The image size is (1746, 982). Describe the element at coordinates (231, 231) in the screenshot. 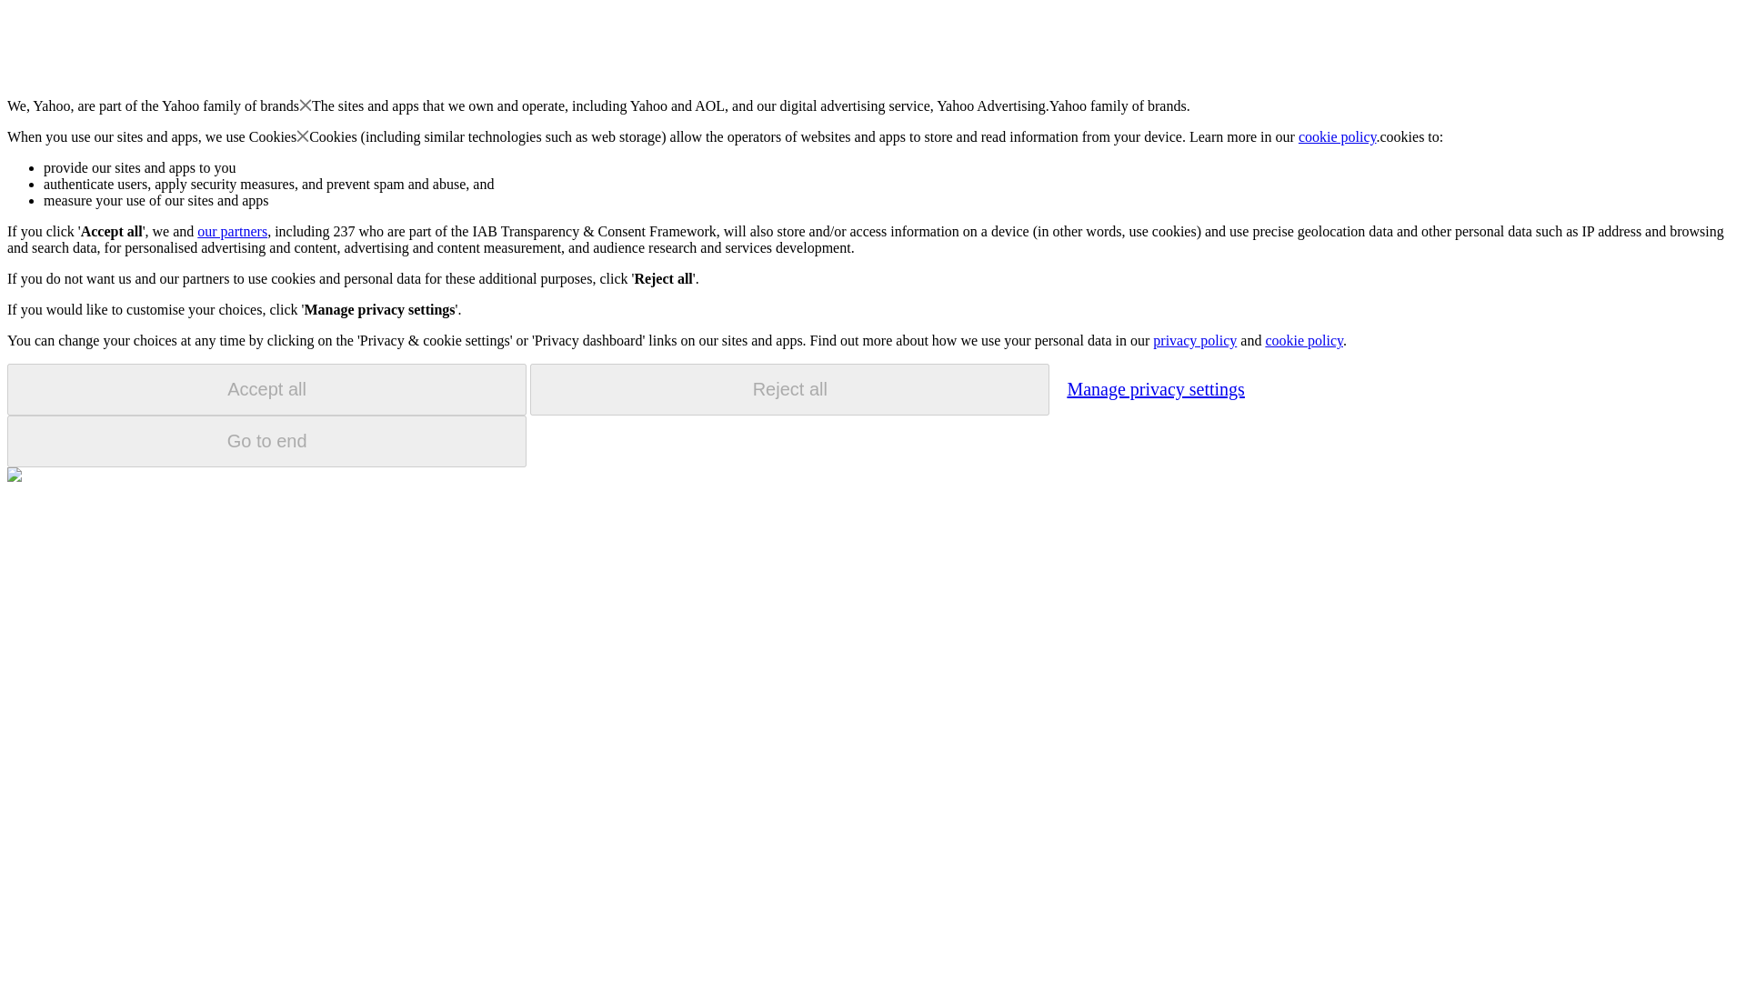

I see `our partners` at that location.